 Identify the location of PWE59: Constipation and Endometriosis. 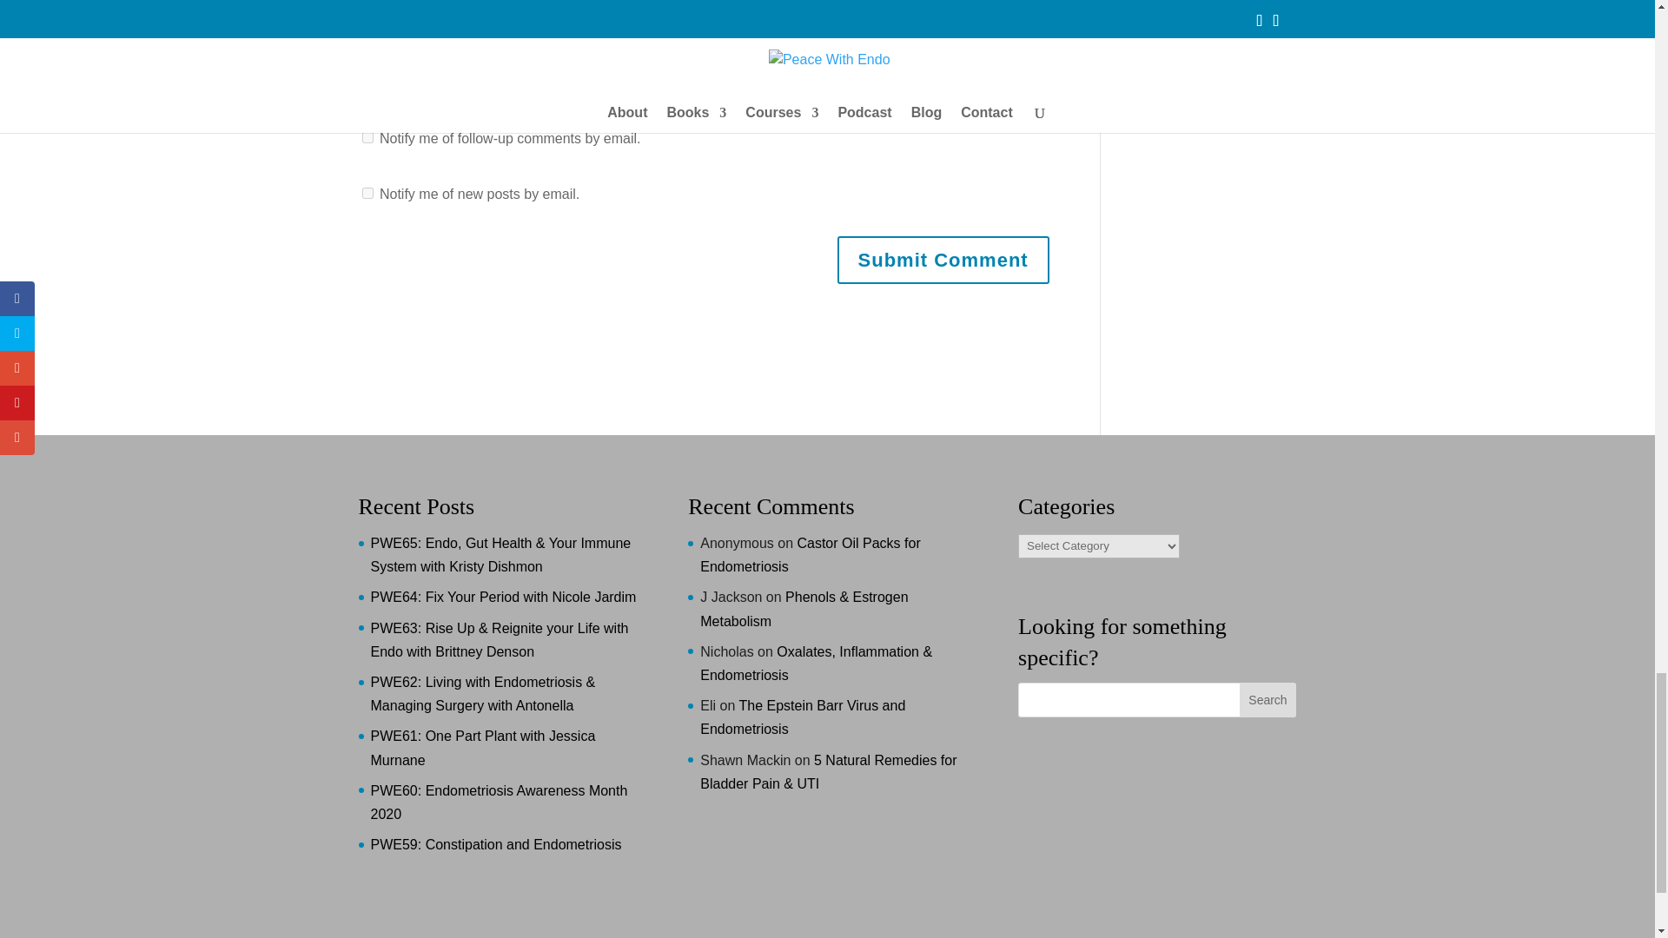
(495, 844).